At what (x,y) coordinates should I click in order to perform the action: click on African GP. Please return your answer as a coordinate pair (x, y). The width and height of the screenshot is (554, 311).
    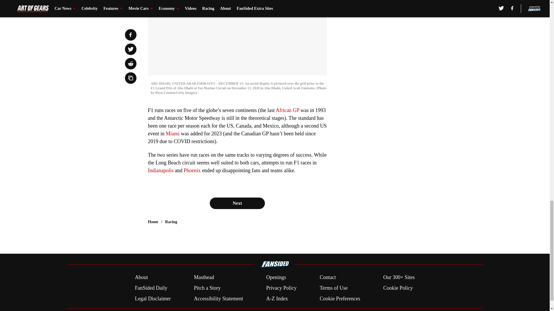
    Looking at the image, I should click on (287, 110).